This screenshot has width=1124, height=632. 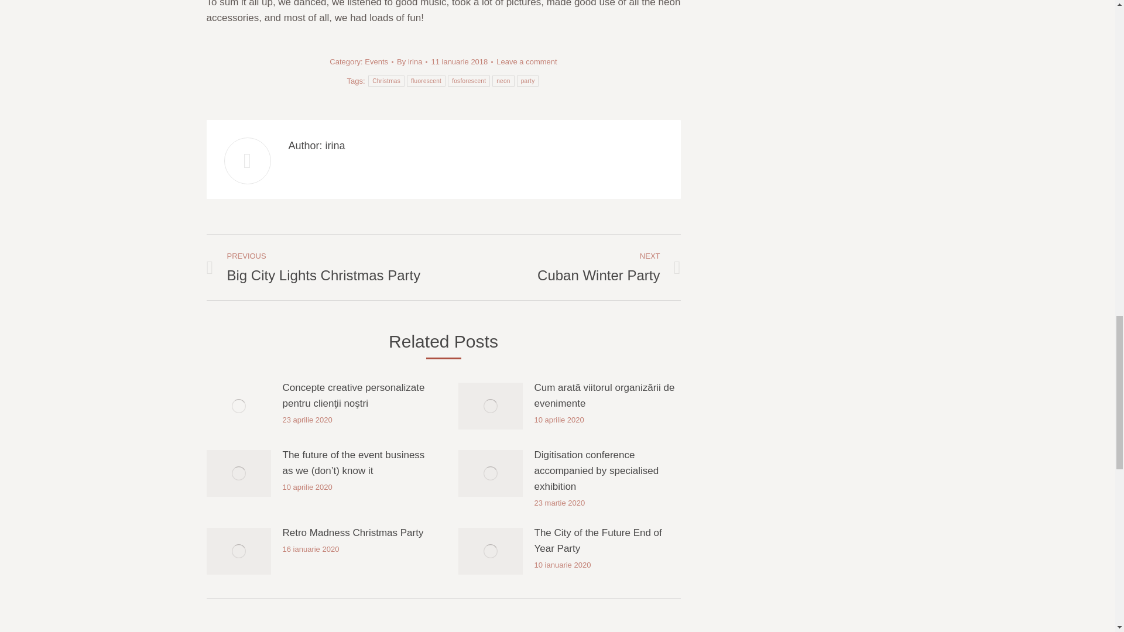 I want to click on Christmas, so click(x=386, y=81).